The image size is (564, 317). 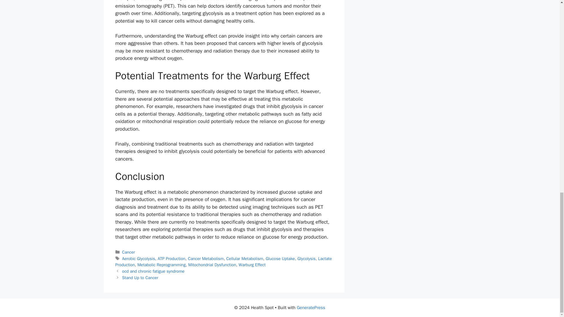 What do you see at coordinates (212, 265) in the screenshot?
I see `Mitochondrial Dysfunction` at bounding box center [212, 265].